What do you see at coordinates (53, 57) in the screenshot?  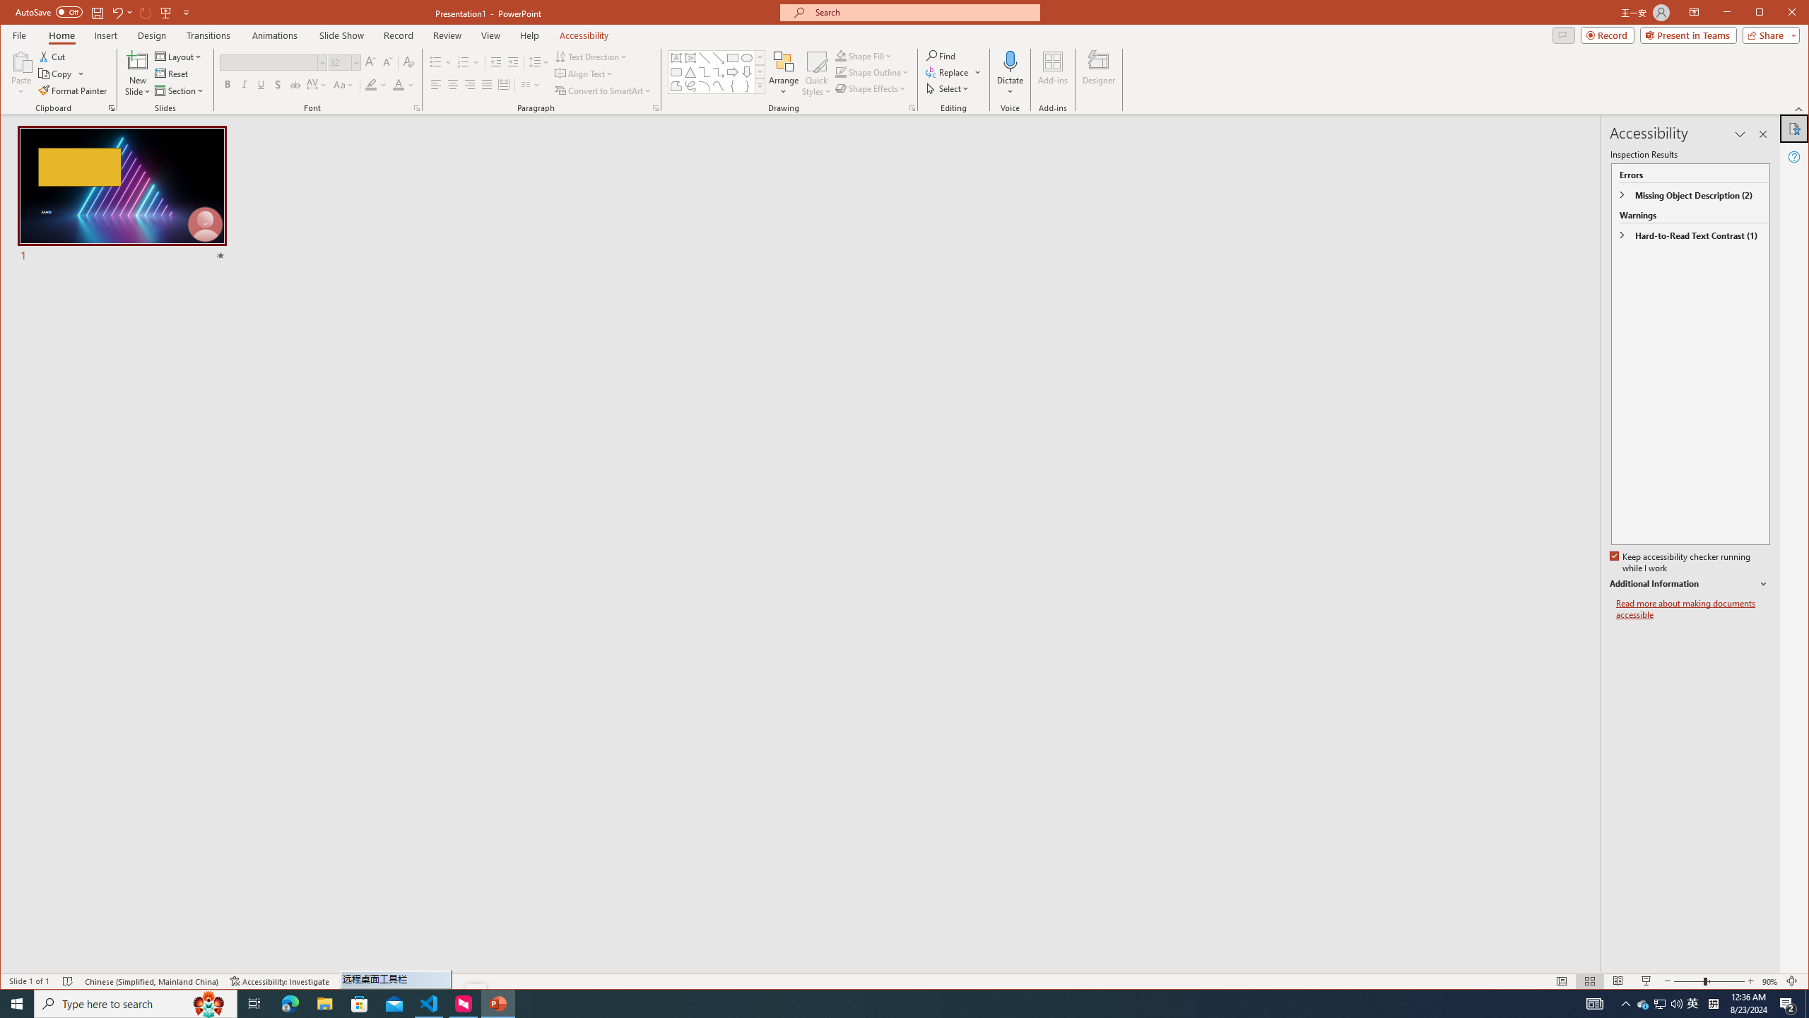 I see `User Promoted Notification Area` at bounding box center [53, 57].